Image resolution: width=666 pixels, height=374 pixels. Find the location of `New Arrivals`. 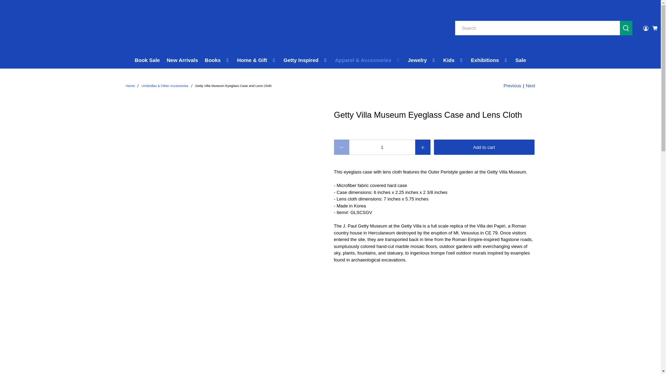

New Arrivals is located at coordinates (182, 60).